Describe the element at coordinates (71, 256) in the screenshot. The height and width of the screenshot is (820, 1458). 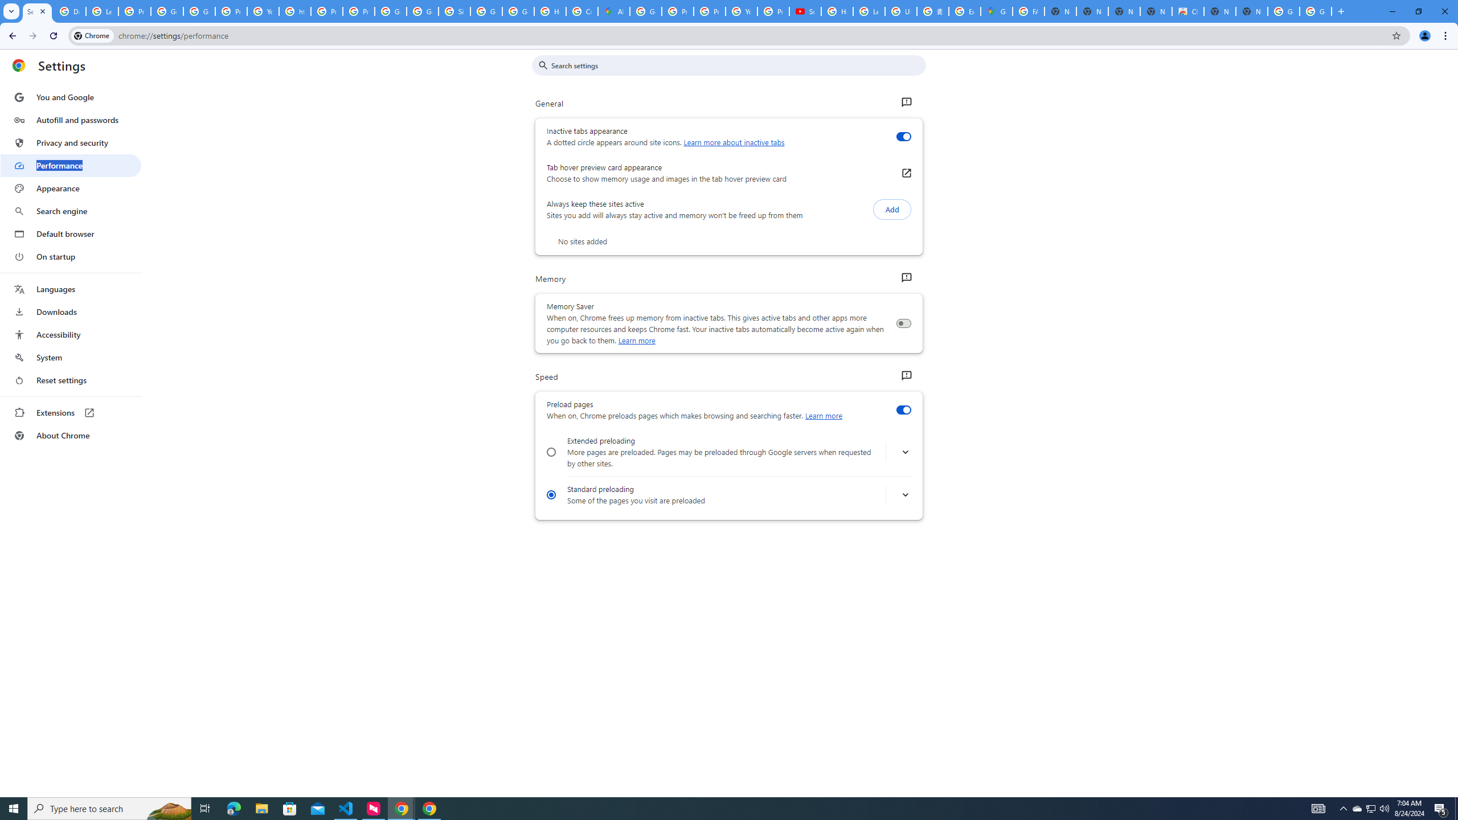
I see `On startup` at that location.